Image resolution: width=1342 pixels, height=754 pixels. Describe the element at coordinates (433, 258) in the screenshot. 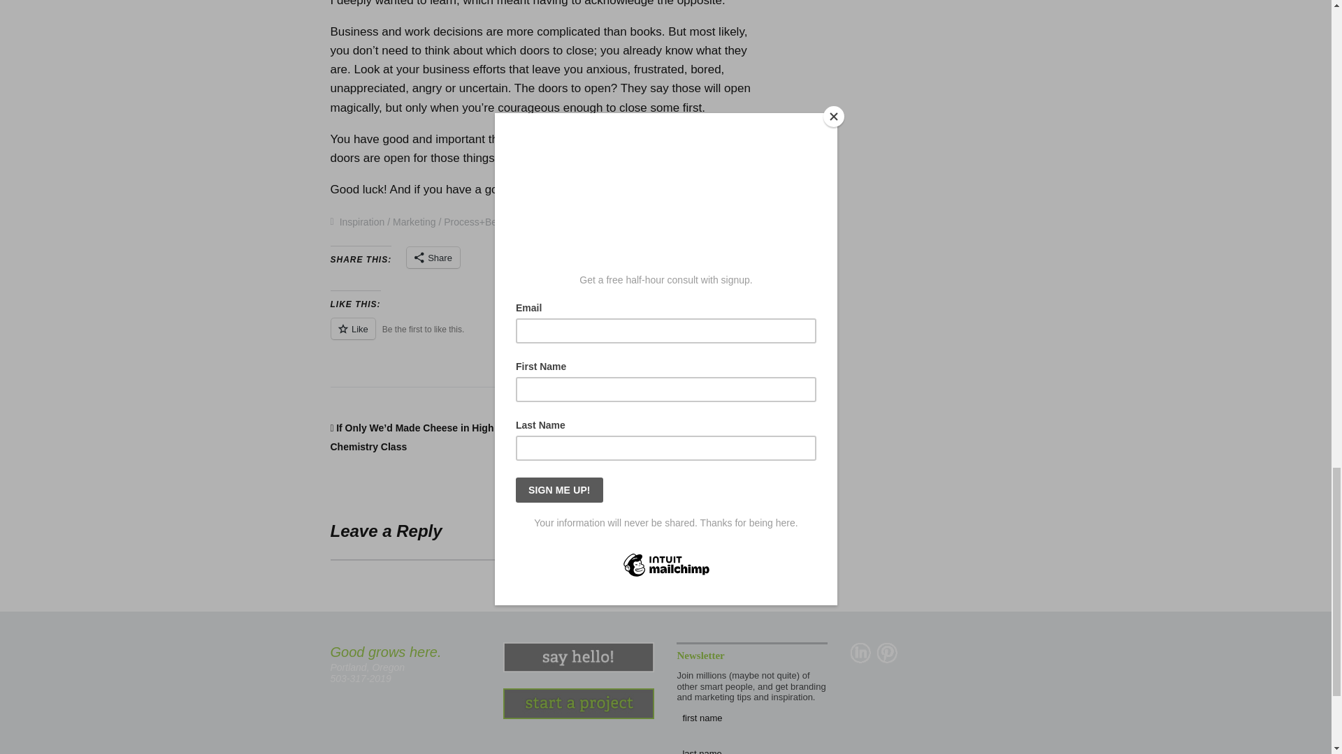

I see `Share` at that location.